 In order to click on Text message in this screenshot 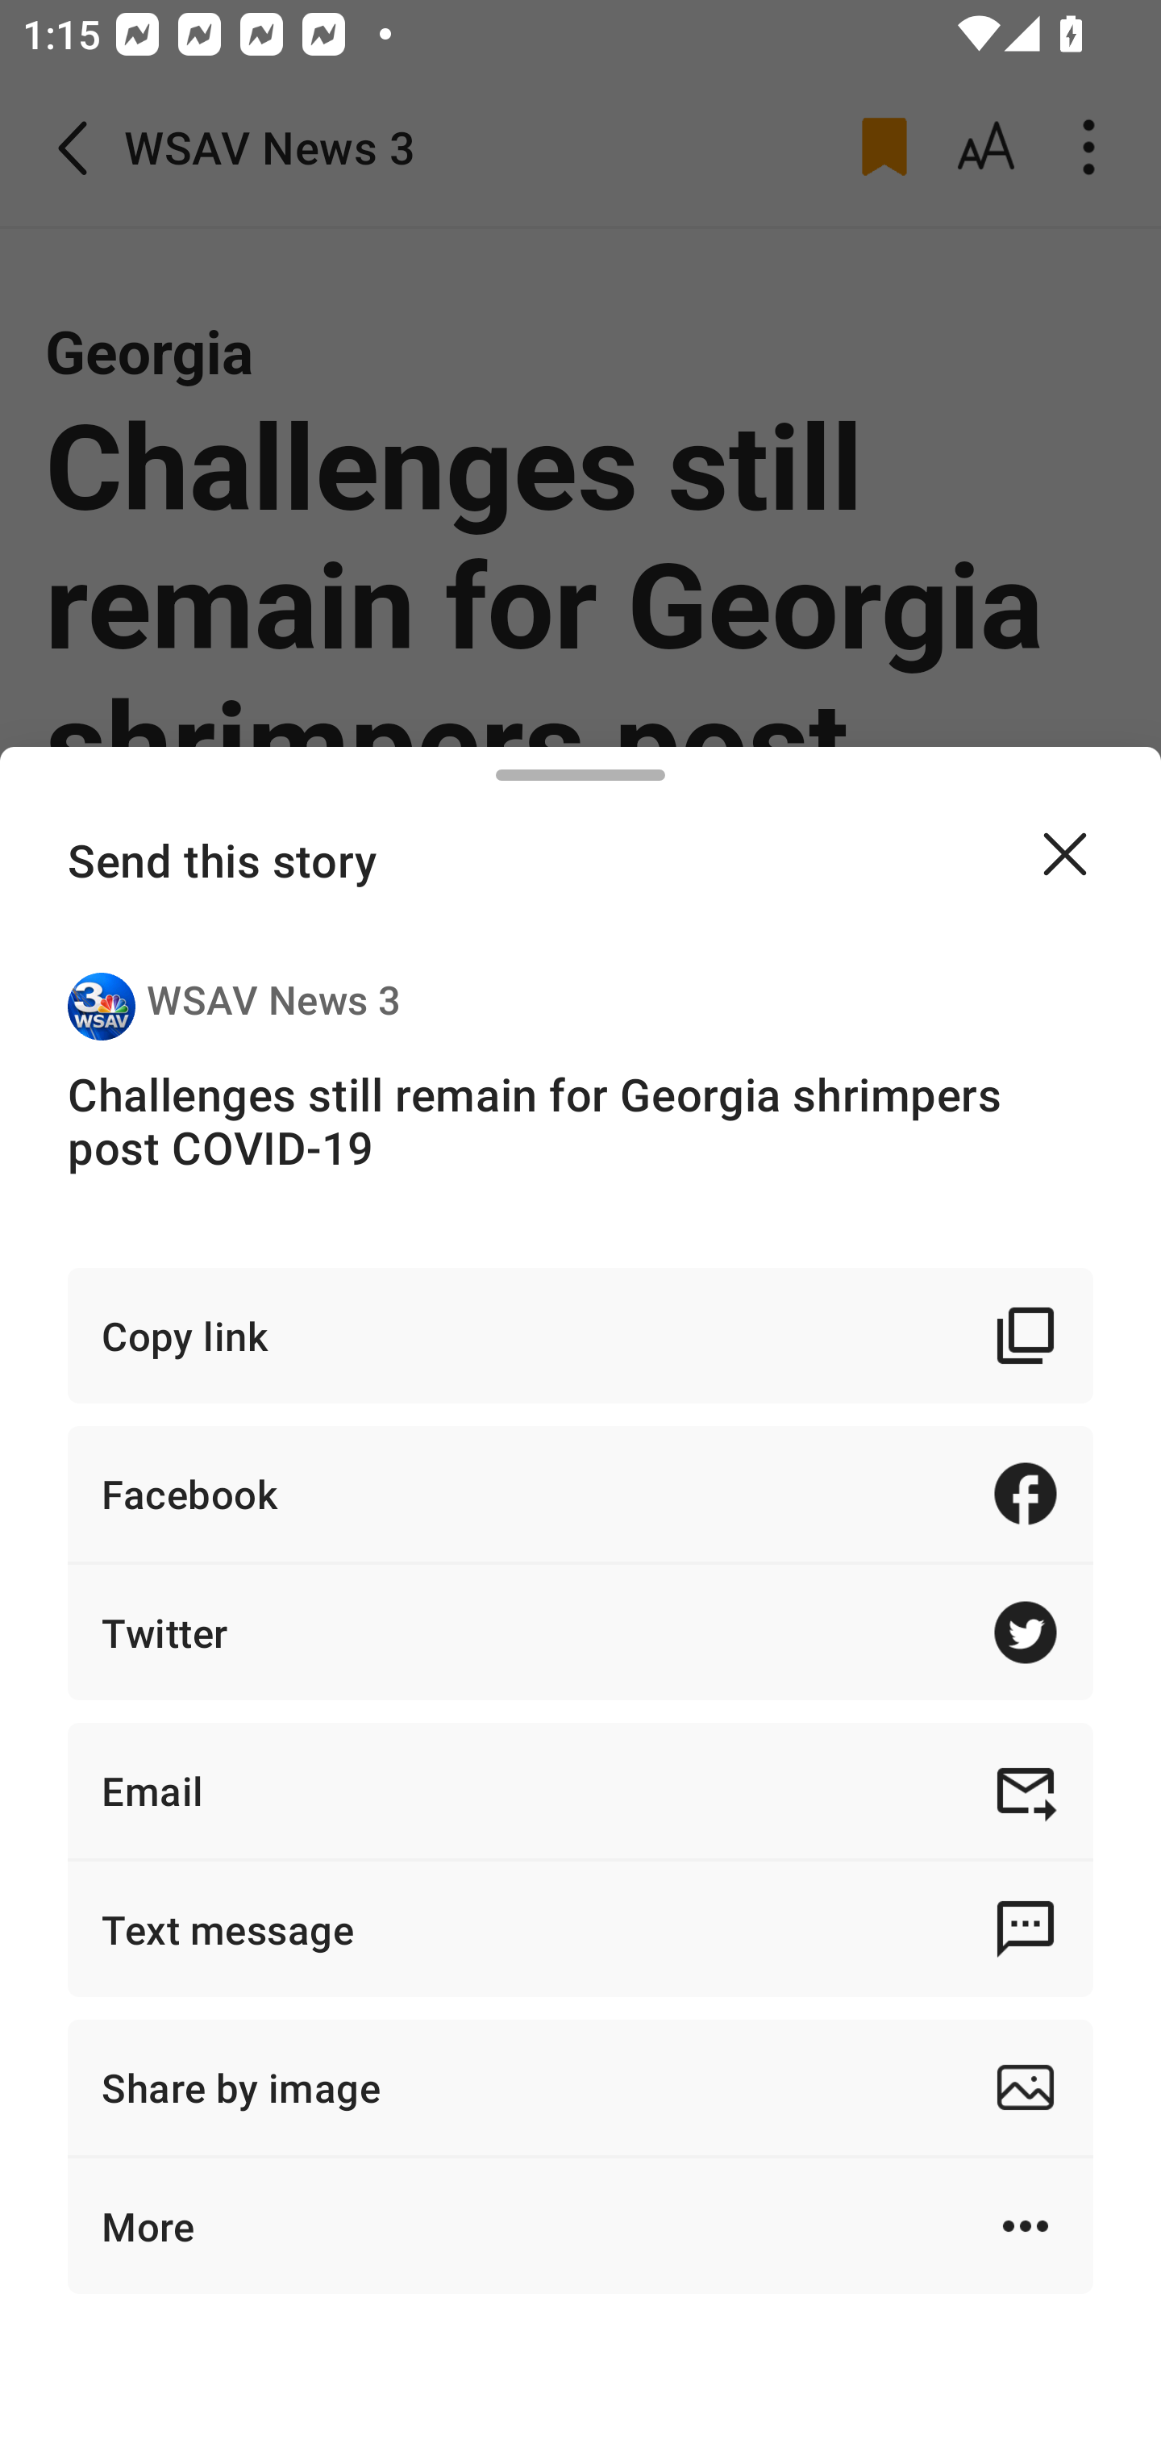, I will do `click(580, 1928)`.